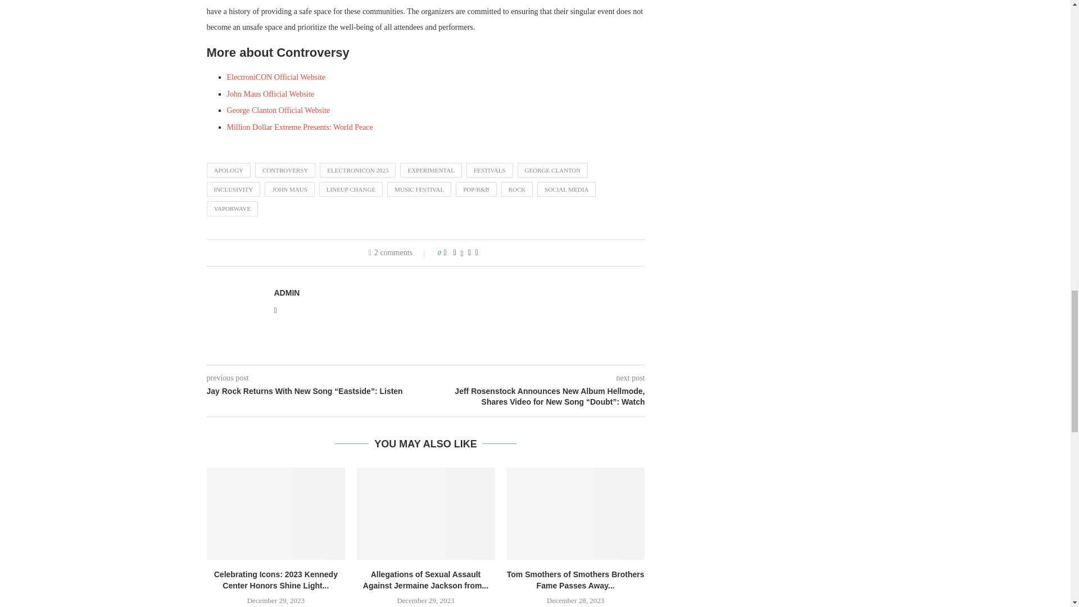 Image resolution: width=1079 pixels, height=607 pixels. I want to click on APOLOGY, so click(229, 170).